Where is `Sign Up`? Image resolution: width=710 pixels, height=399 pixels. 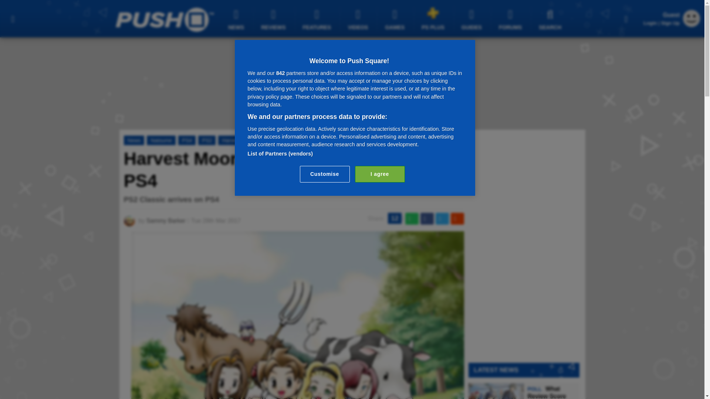
Sign Up is located at coordinates (670, 23).